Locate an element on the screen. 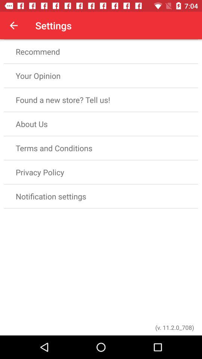  select your opinion is located at coordinates (101, 76).